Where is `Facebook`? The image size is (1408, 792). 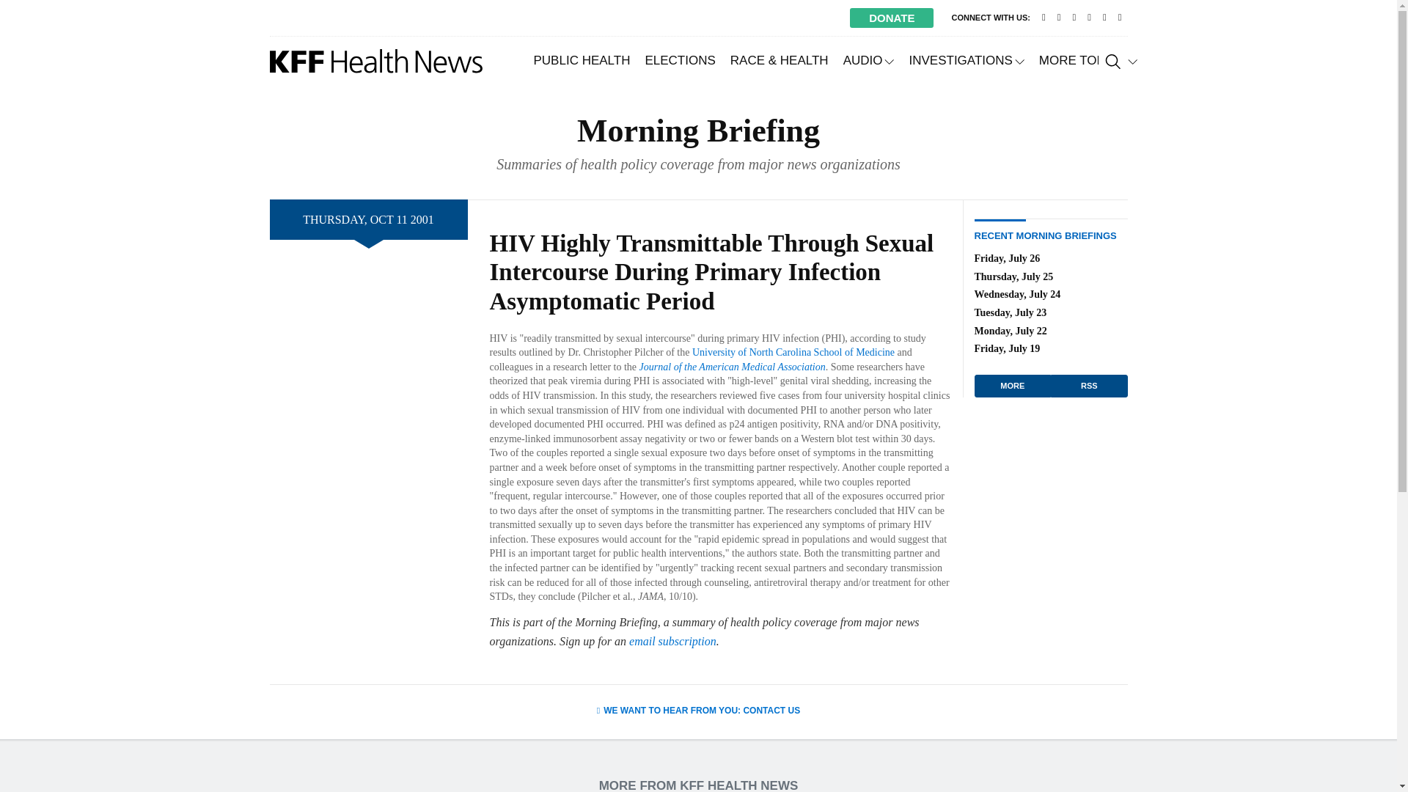 Facebook is located at coordinates (1074, 18).